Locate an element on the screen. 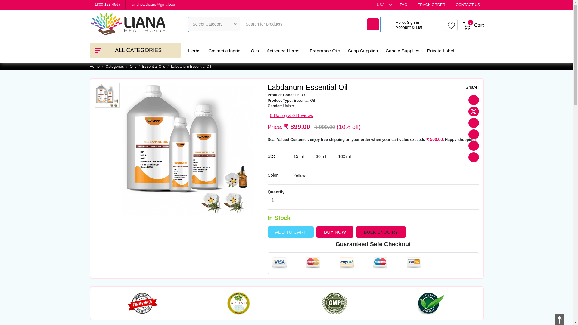 The height and width of the screenshot is (325, 578). Liana Health Care is located at coordinates (128, 23).